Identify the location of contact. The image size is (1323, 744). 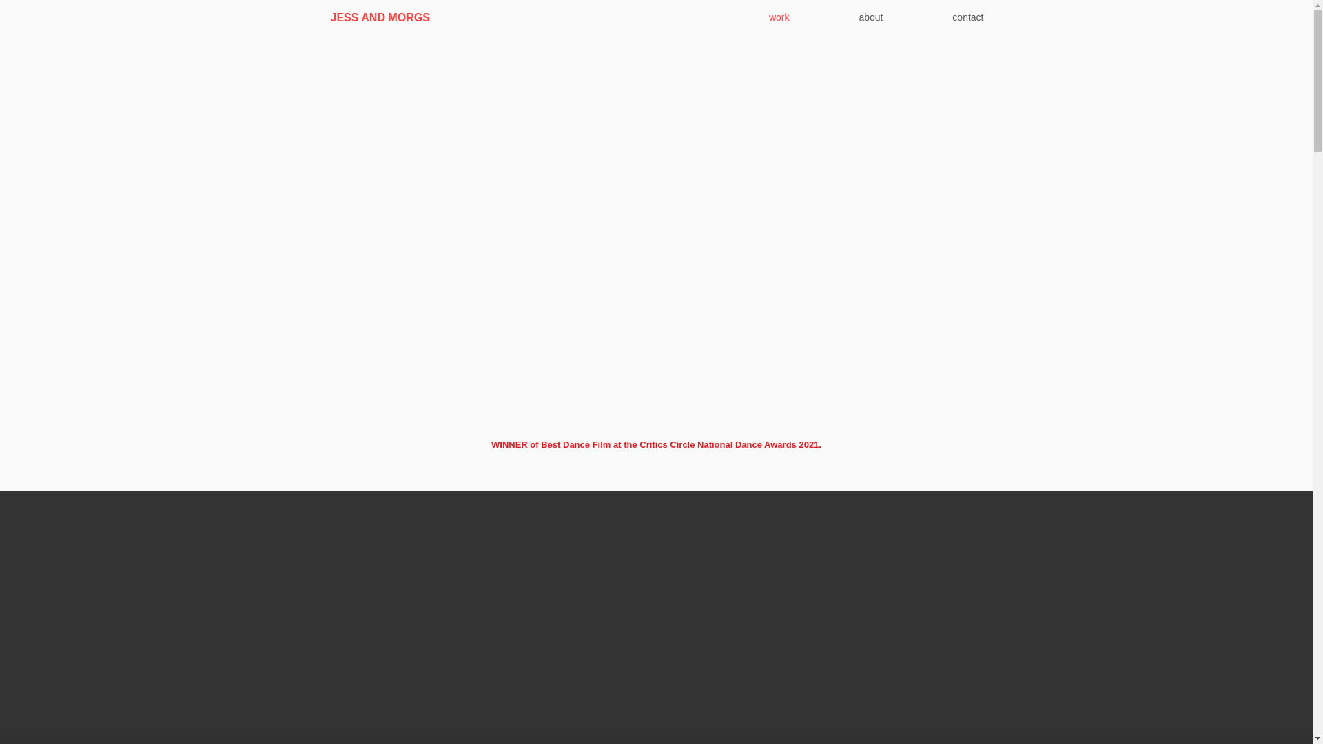
(943, 17).